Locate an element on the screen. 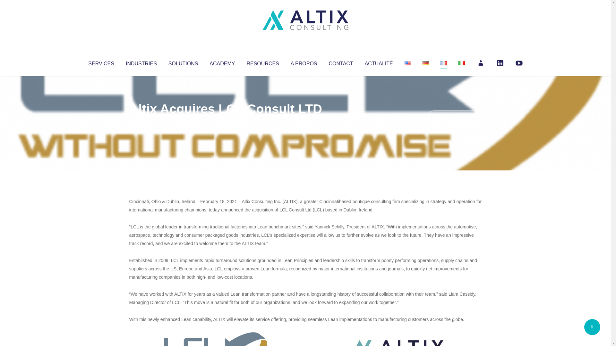 The image size is (616, 346). SERVICES is located at coordinates (101, 62).